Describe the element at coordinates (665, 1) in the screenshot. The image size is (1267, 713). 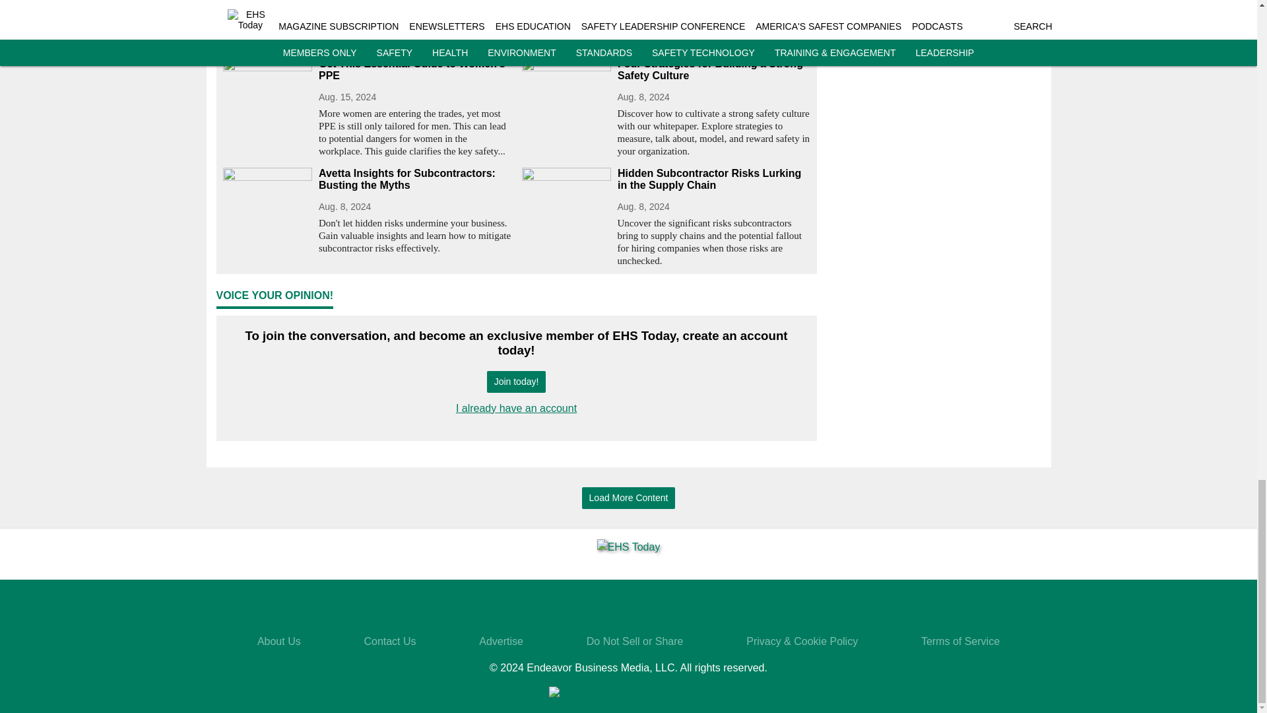
I see `SIF Prevention Starts with Better Investigations` at that location.